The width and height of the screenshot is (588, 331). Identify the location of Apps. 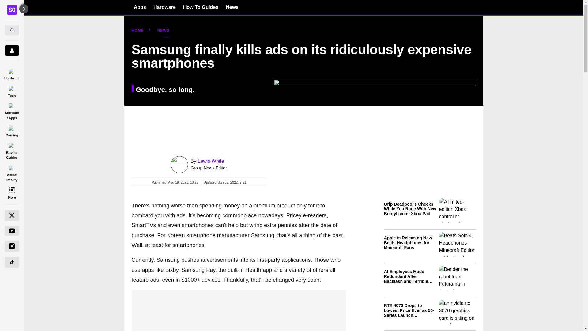
(140, 7).